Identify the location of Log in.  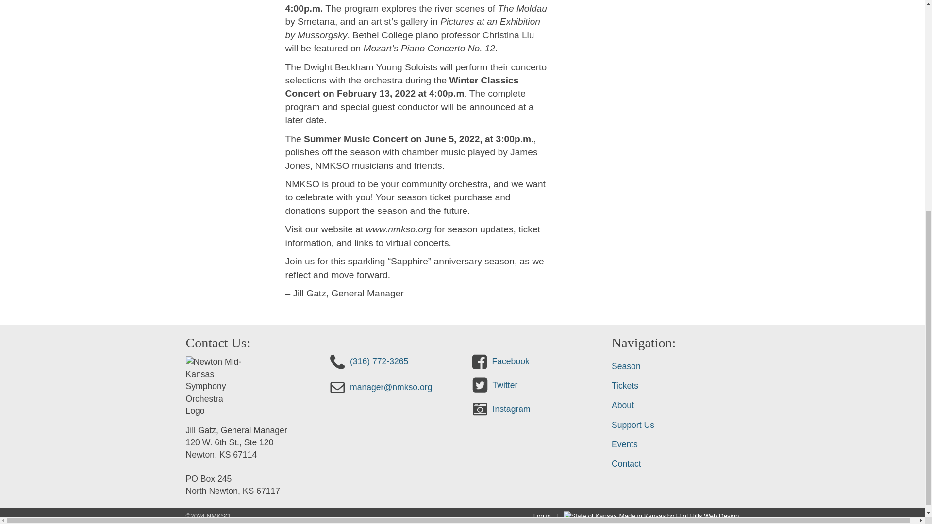
(542, 516).